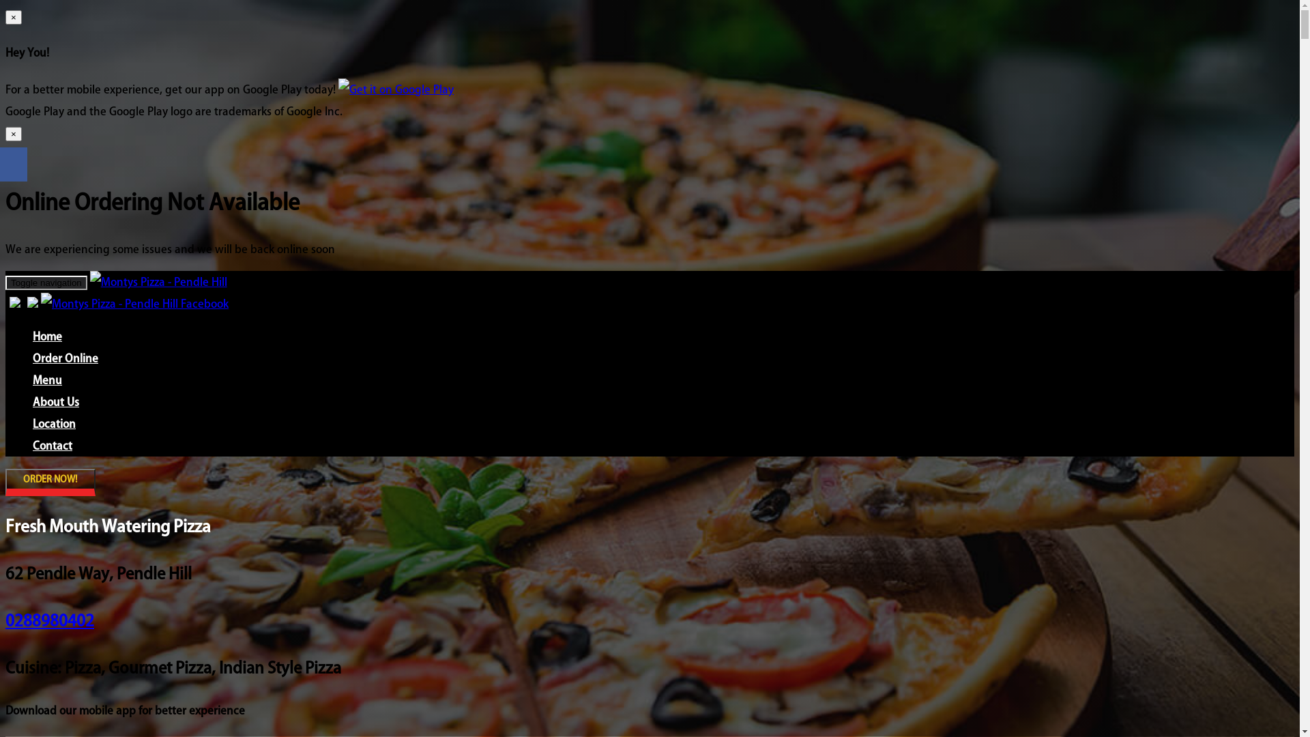 This screenshot has width=1310, height=737. What do you see at coordinates (50, 482) in the screenshot?
I see `ORDER NOW!` at bounding box center [50, 482].